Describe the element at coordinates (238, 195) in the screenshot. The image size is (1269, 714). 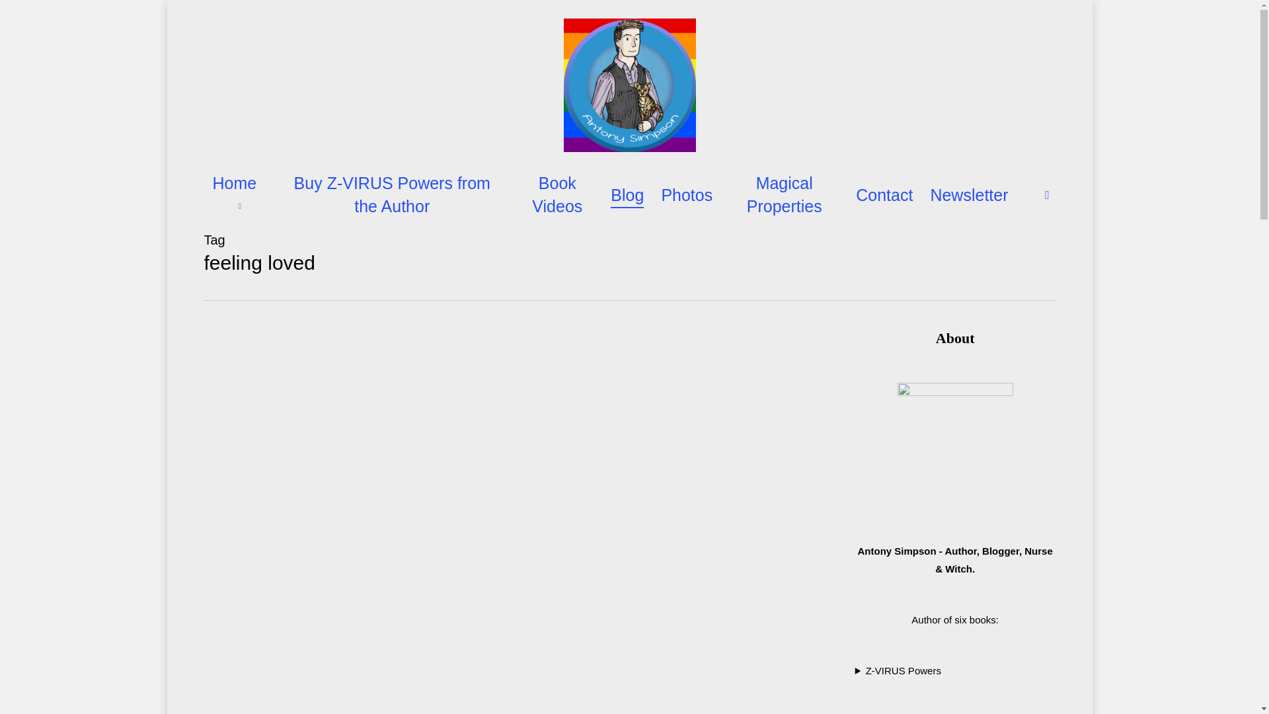
I see `Home` at that location.